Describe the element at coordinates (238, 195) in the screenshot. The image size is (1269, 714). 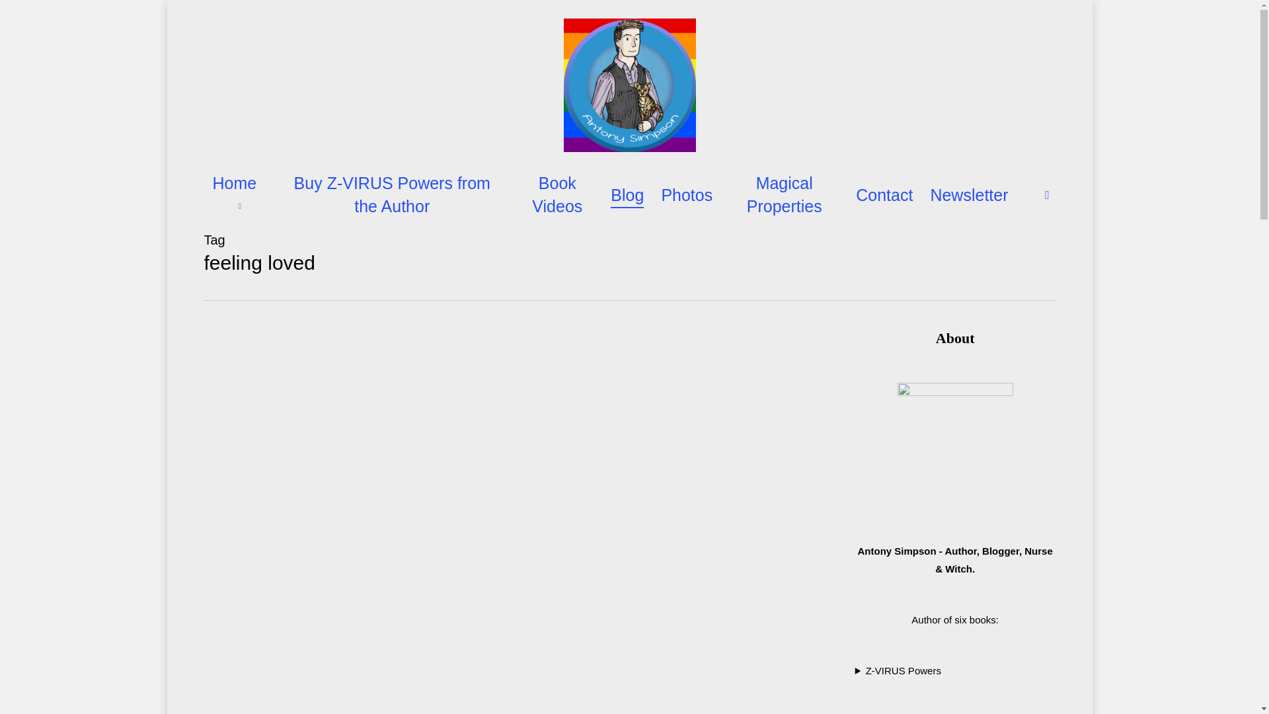
I see `Home` at that location.